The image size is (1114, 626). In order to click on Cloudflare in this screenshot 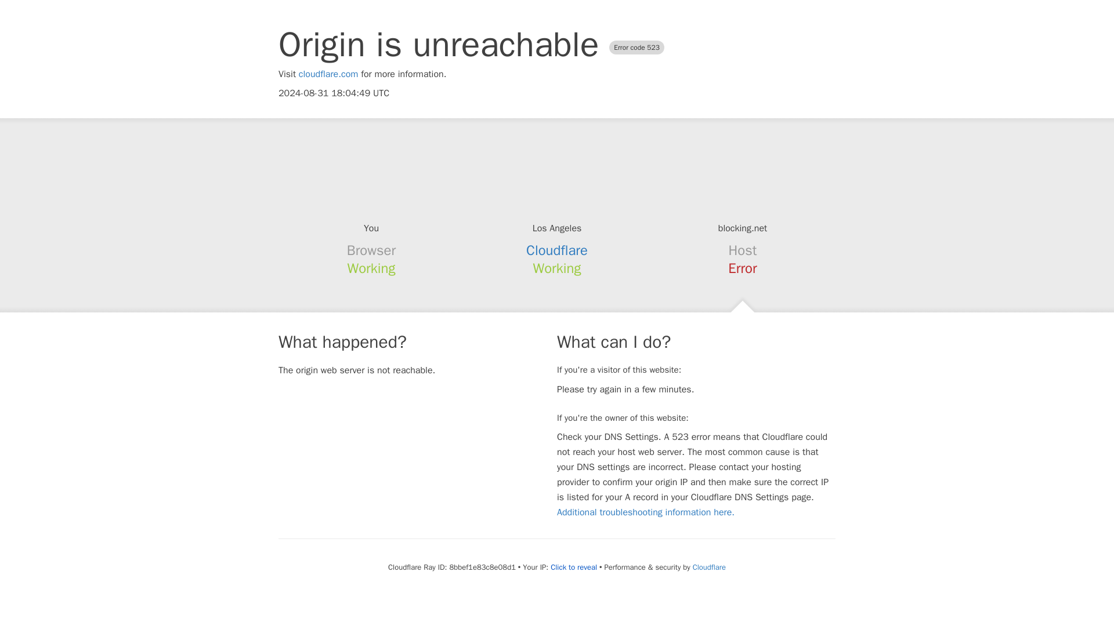, I will do `click(557, 250)`.